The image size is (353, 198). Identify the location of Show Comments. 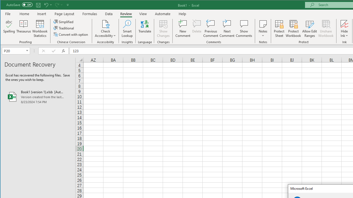
(244, 29).